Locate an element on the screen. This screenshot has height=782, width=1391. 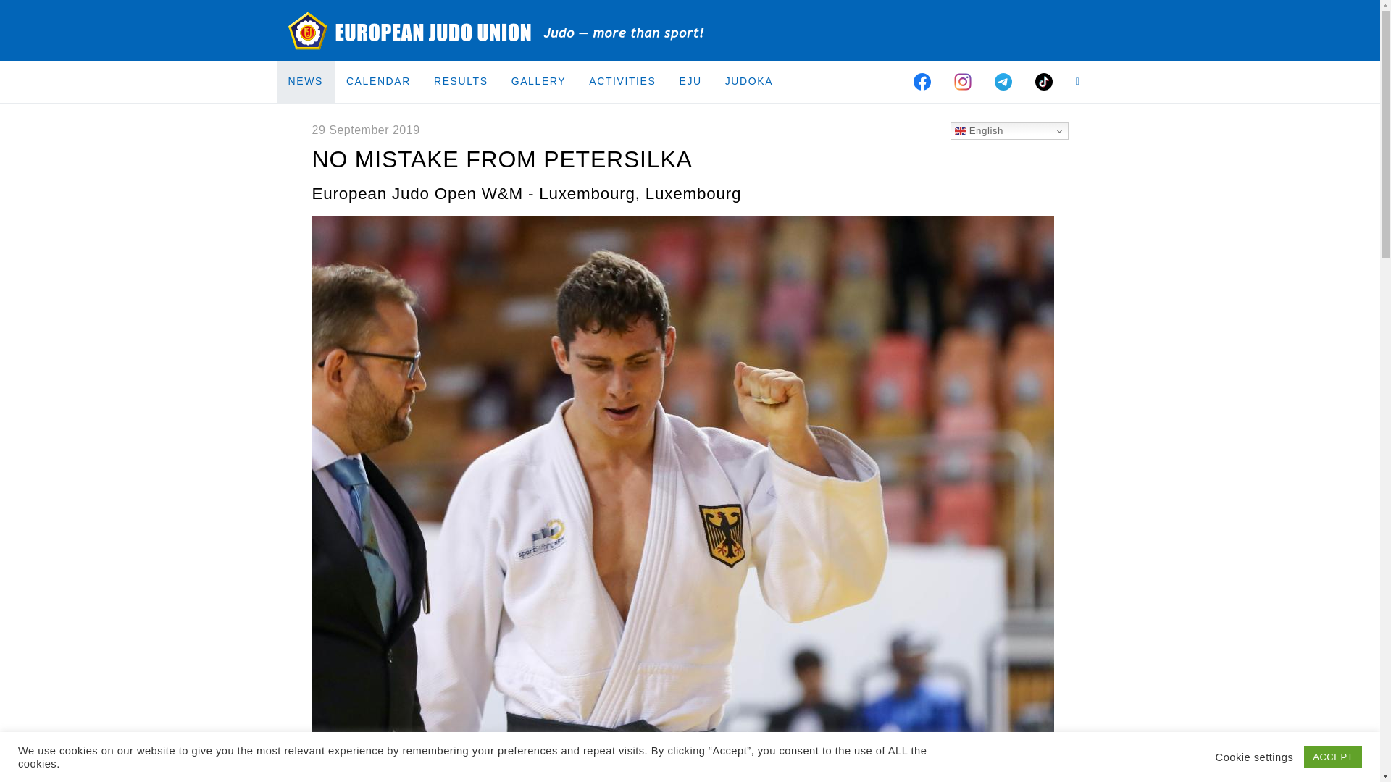
ACTIVITIES is located at coordinates (622, 81).